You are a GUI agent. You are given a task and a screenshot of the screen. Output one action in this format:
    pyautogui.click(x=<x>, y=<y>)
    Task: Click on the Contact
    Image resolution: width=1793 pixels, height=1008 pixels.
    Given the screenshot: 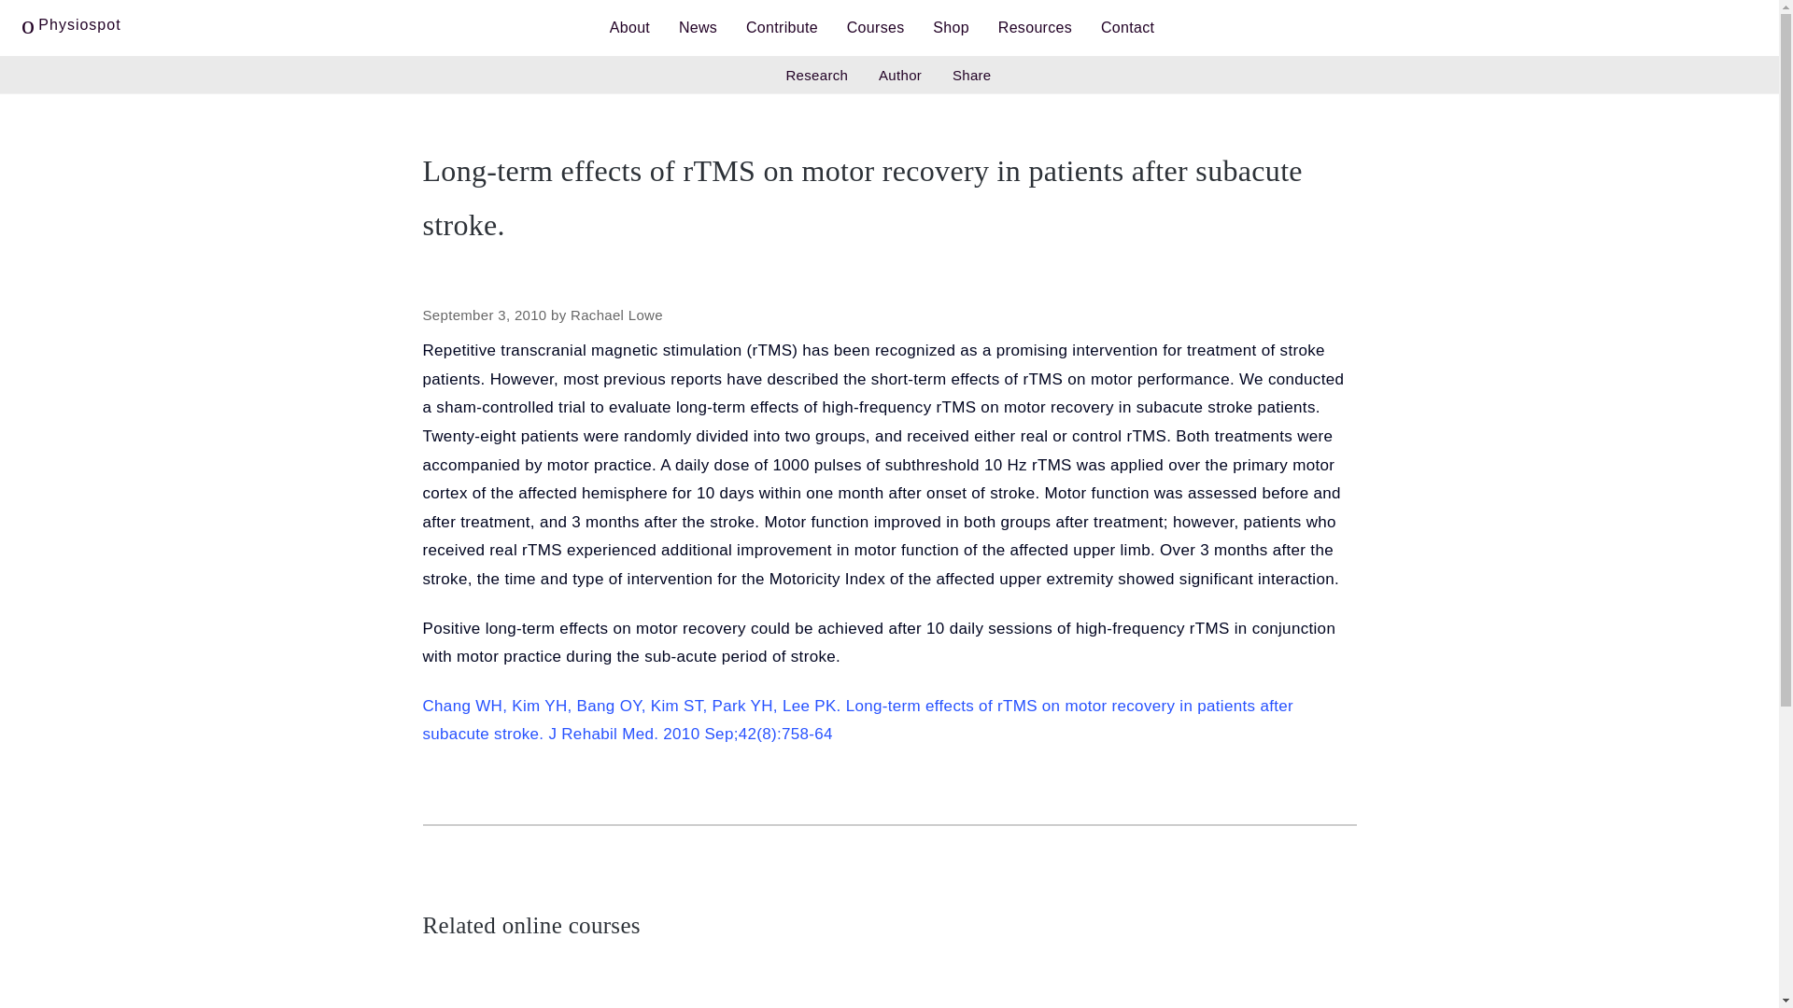 What is the action you would take?
    pyautogui.click(x=1127, y=28)
    